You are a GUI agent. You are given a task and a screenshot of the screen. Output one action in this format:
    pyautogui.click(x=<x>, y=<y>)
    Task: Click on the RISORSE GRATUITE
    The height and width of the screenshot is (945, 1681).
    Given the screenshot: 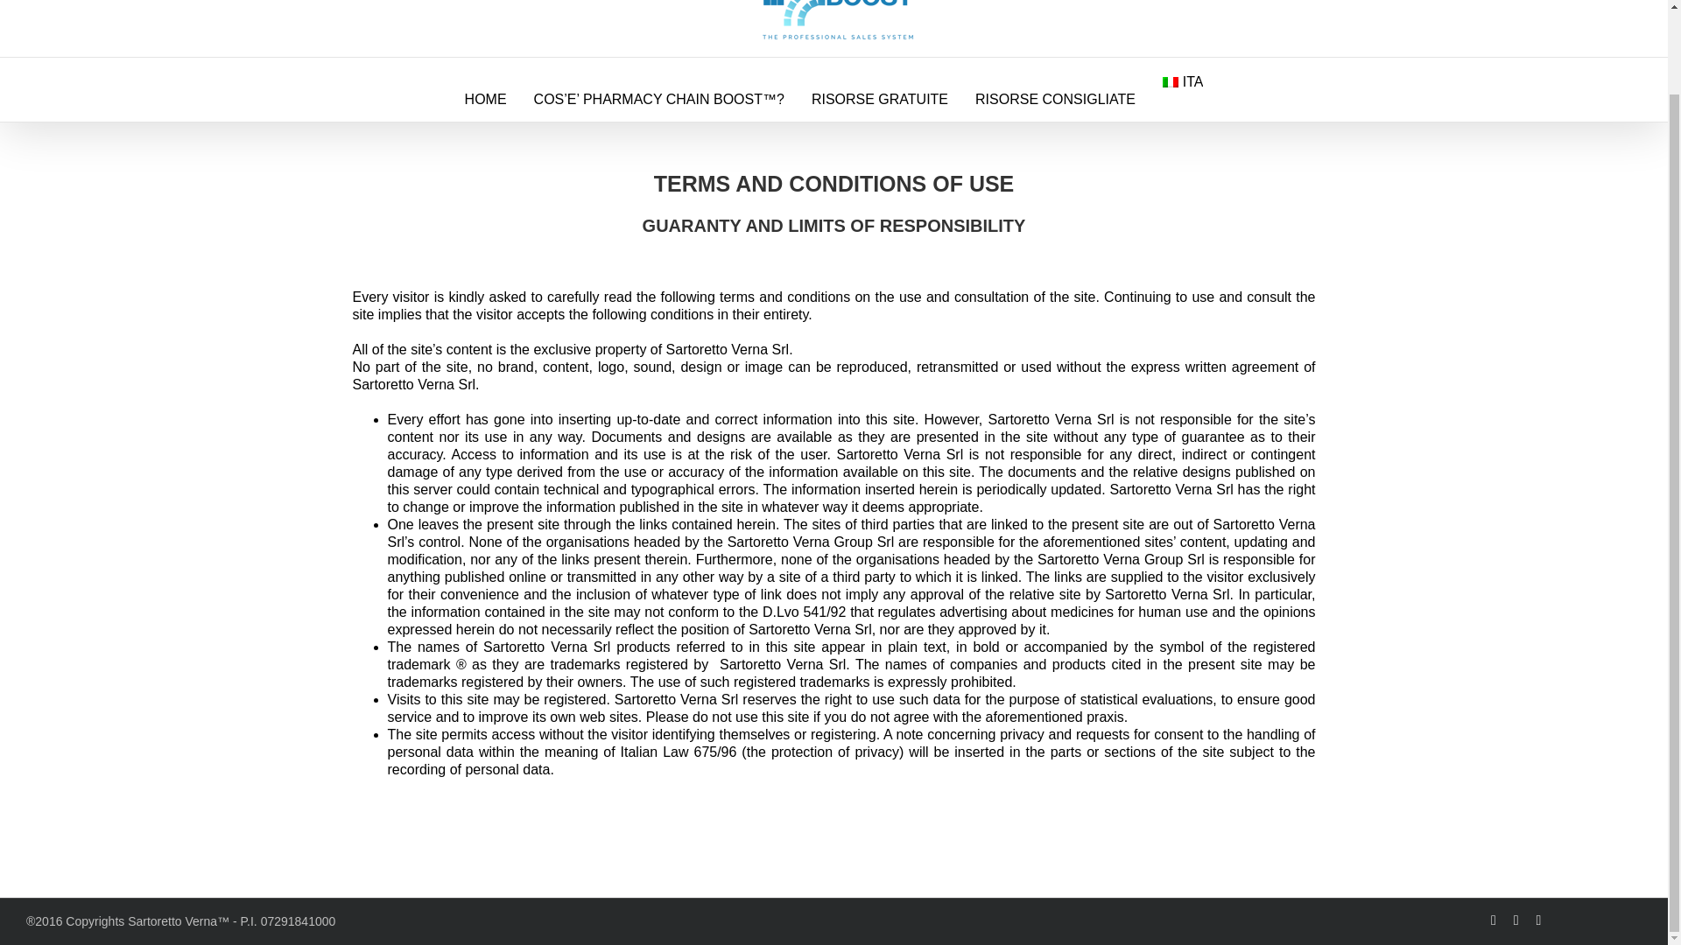 What is the action you would take?
    pyautogui.click(x=879, y=98)
    